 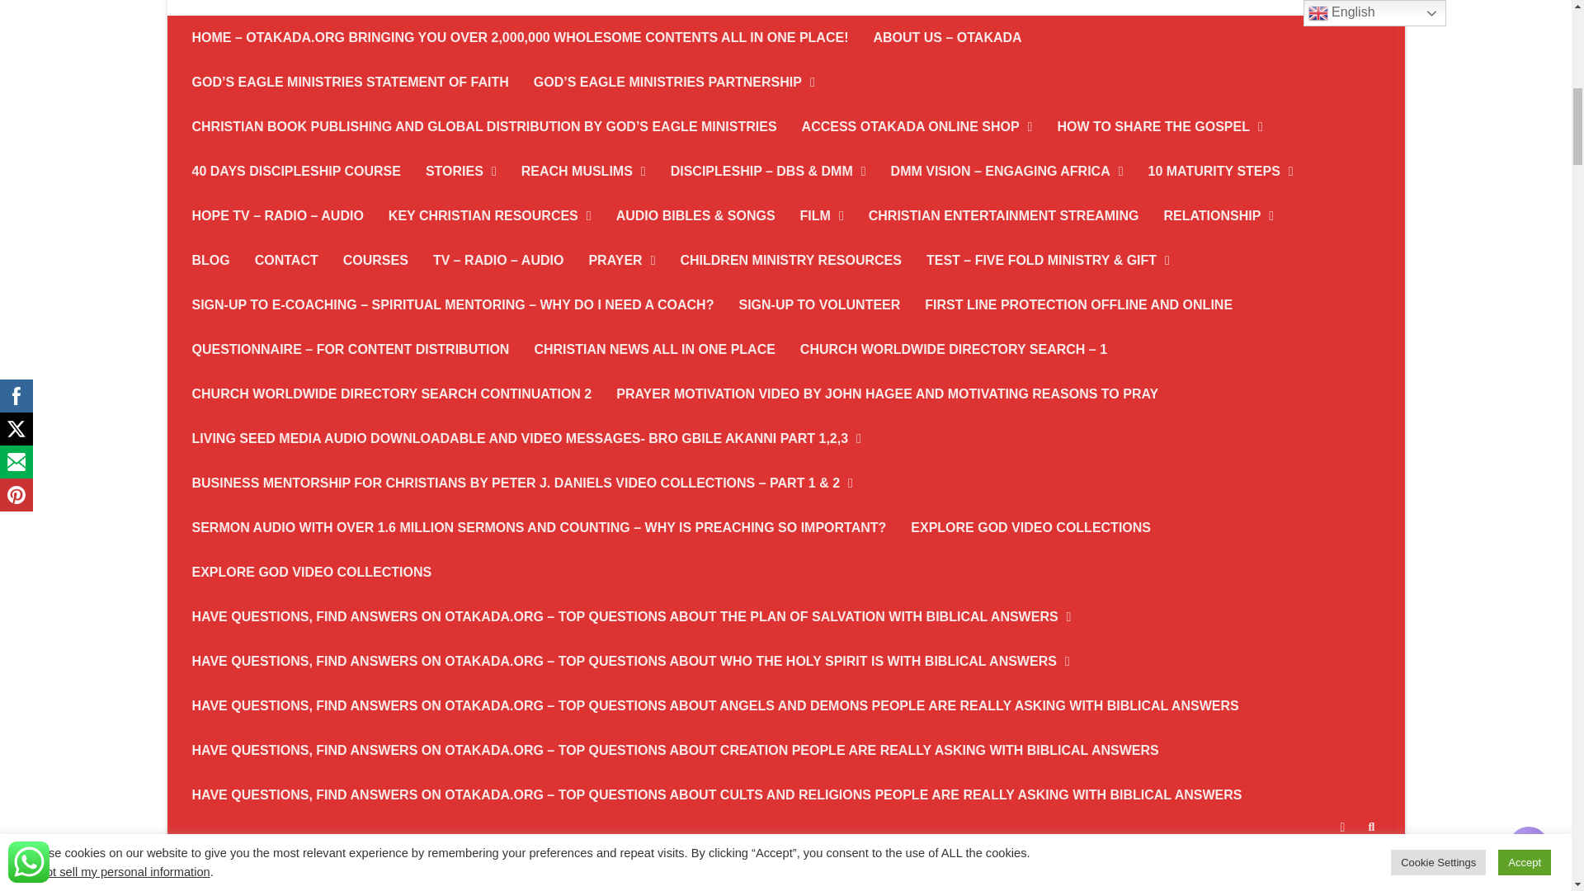 I want to click on ACCESS OTAKADA ONLINE SHOP, so click(x=917, y=127).